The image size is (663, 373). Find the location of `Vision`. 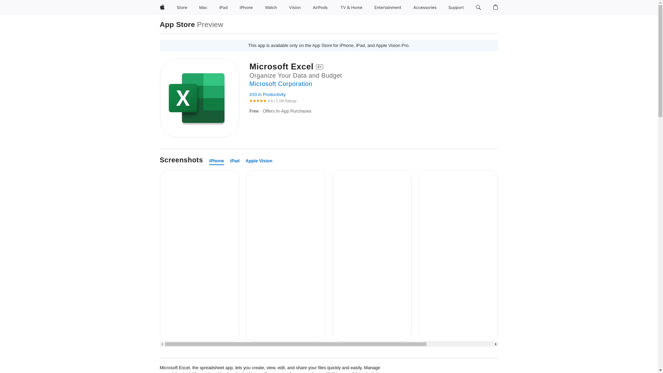

Vision is located at coordinates (295, 8).